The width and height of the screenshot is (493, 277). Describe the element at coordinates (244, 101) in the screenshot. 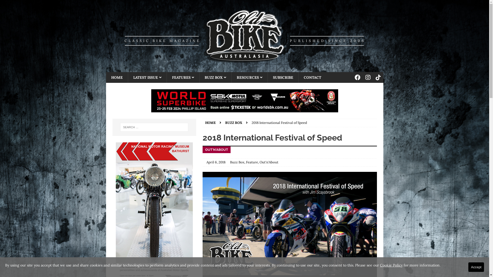

I see `3rd party ad content` at that location.